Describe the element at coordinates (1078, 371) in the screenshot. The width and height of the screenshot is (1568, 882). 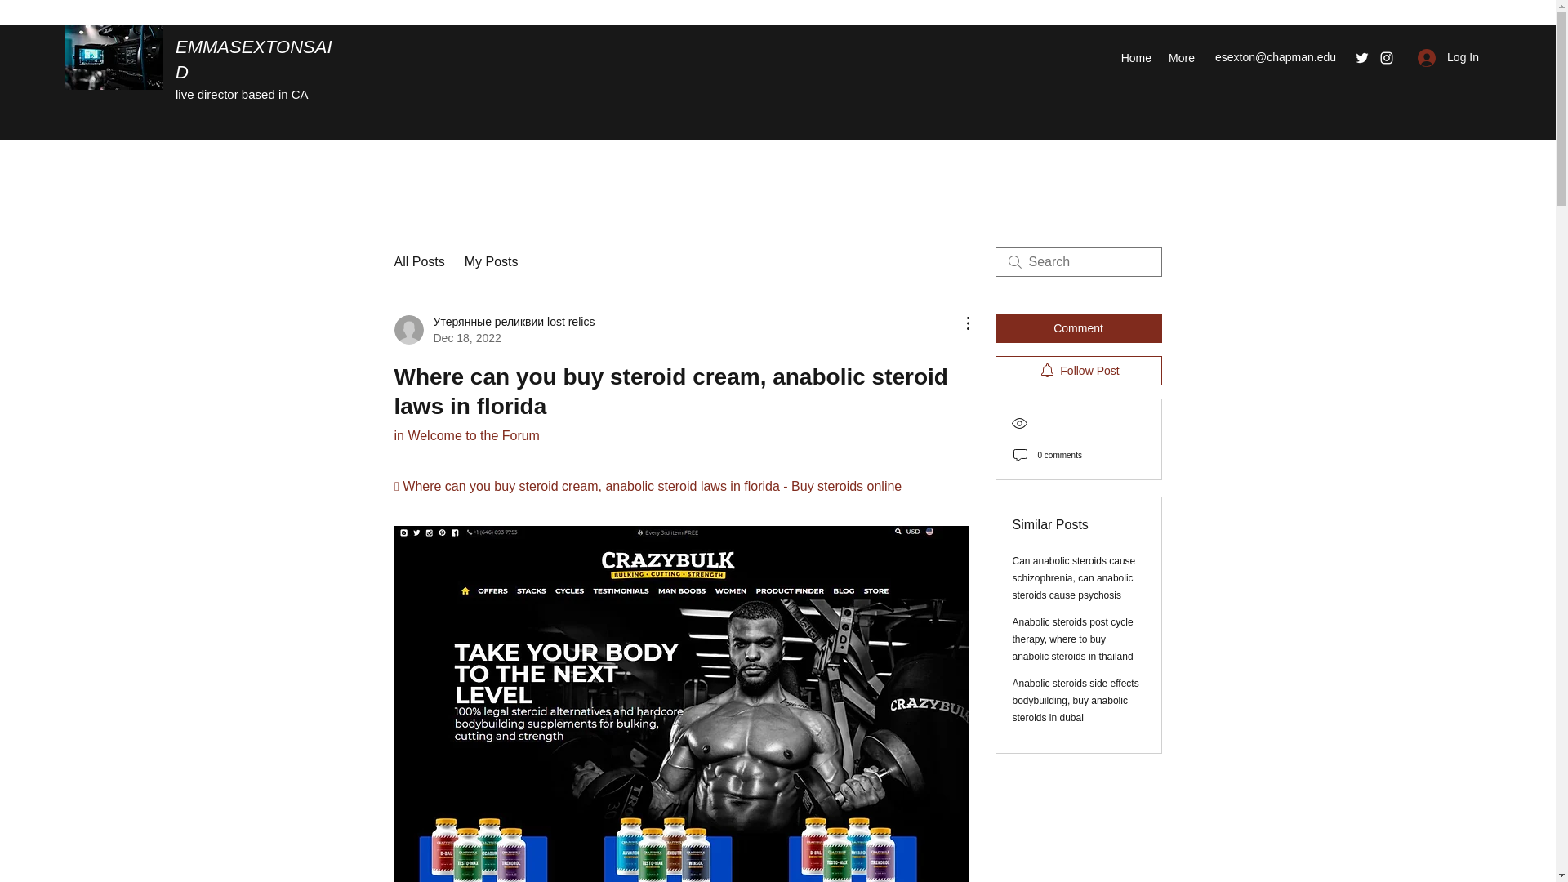
I see `Follow Post` at that location.